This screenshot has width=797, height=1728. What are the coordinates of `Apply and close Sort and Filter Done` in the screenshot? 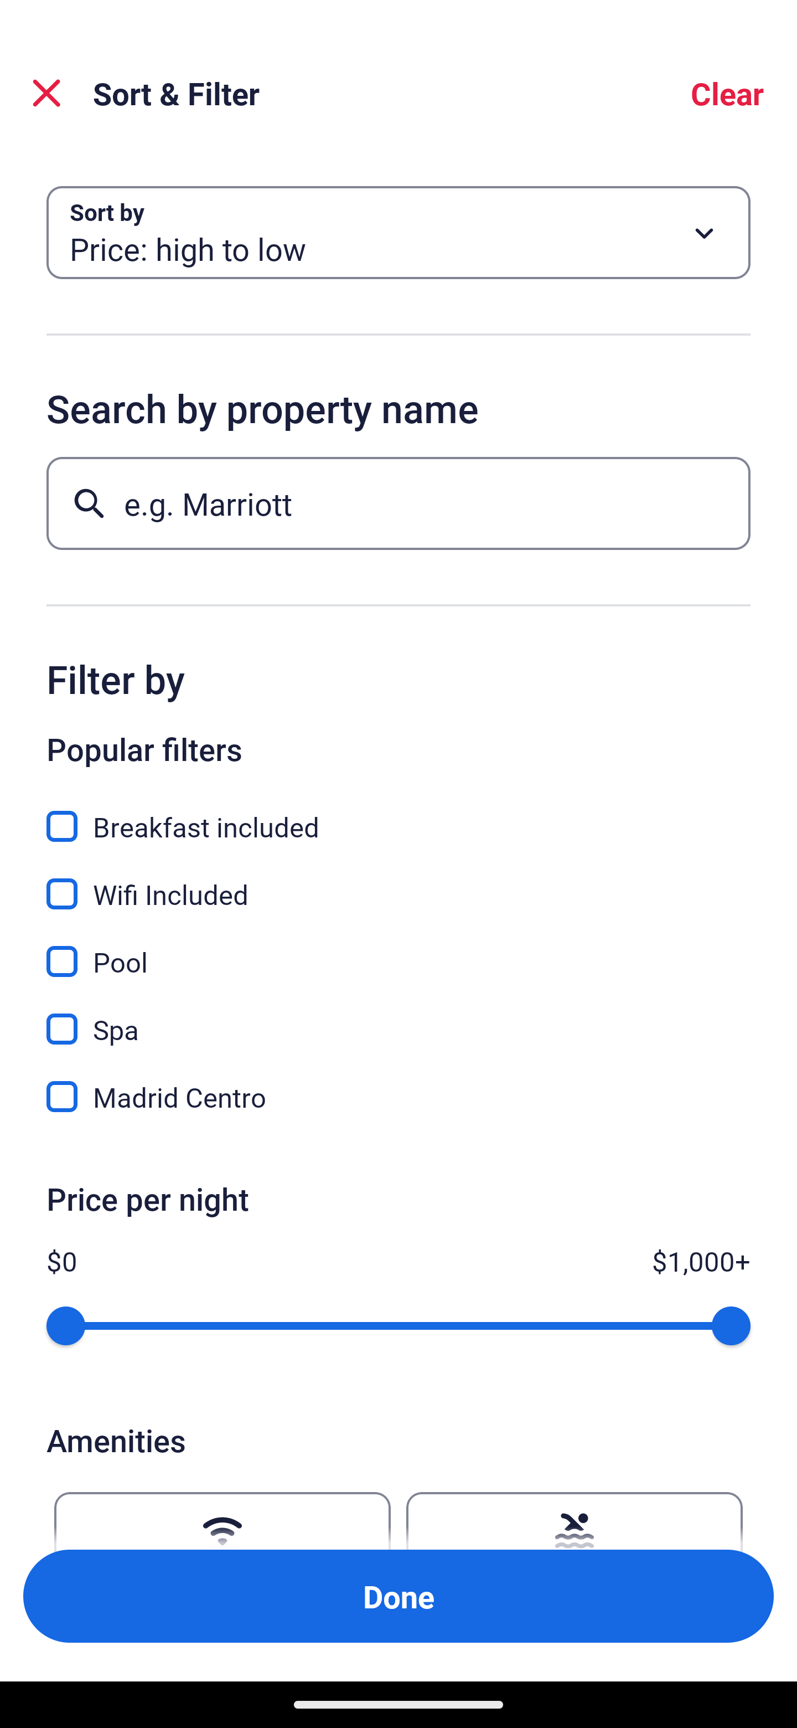 It's located at (398, 1596).